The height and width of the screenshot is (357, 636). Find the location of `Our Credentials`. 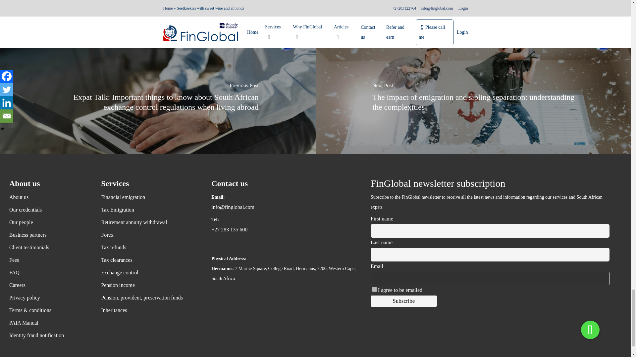

Our Credentials is located at coordinates (49, 210).